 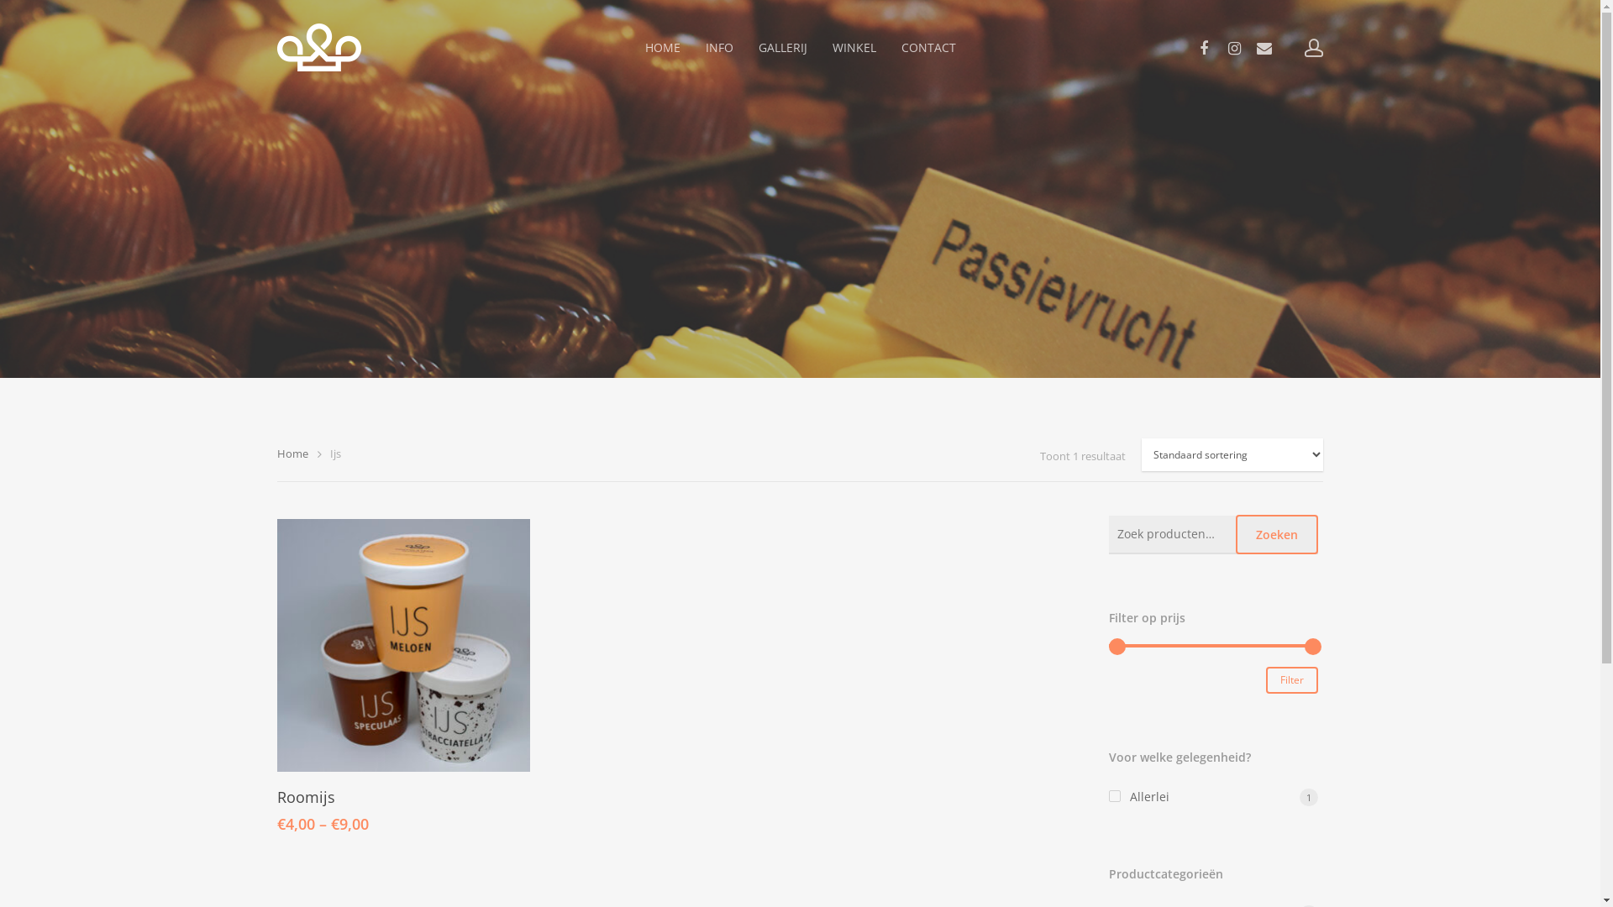 What do you see at coordinates (782, 47) in the screenshot?
I see `GALLERIJ` at bounding box center [782, 47].